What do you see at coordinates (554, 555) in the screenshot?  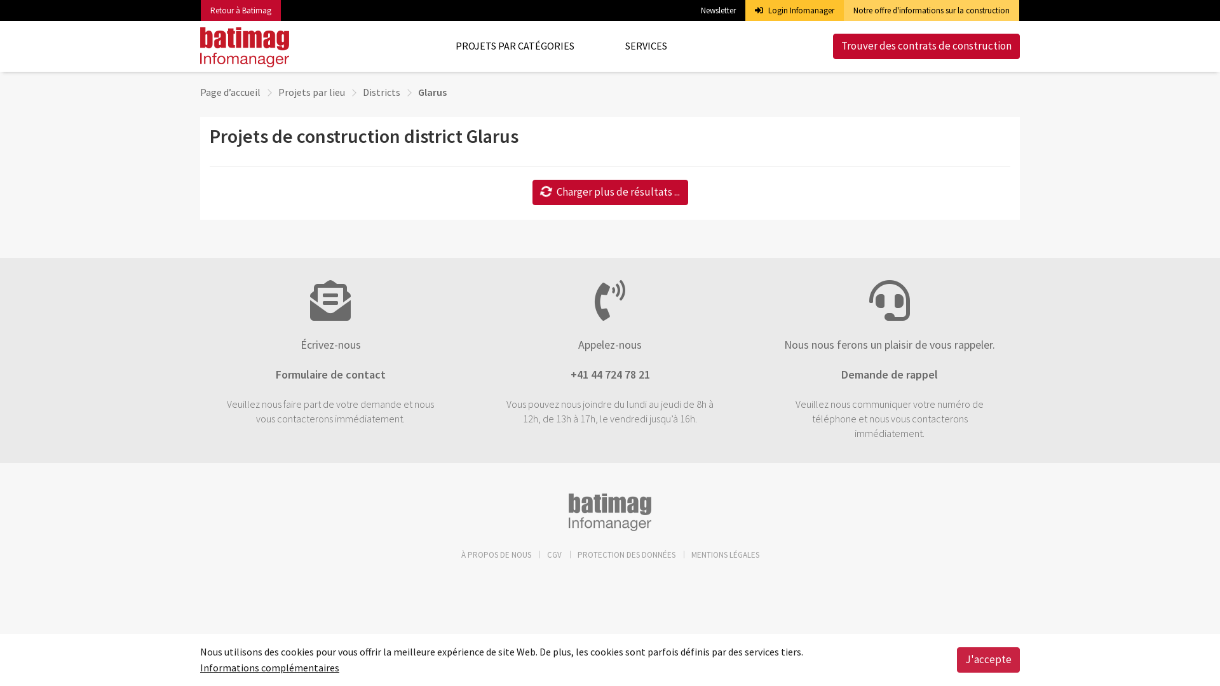 I see `CGV` at bounding box center [554, 555].